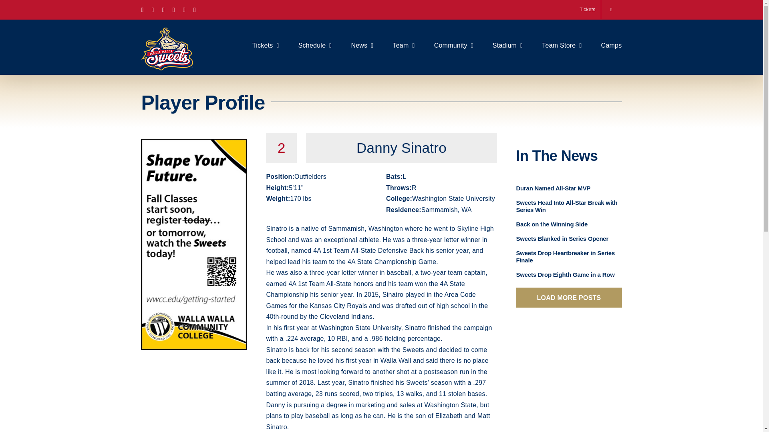 Image resolution: width=769 pixels, height=432 pixels. I want to click on Twitter, so click(153, 10).